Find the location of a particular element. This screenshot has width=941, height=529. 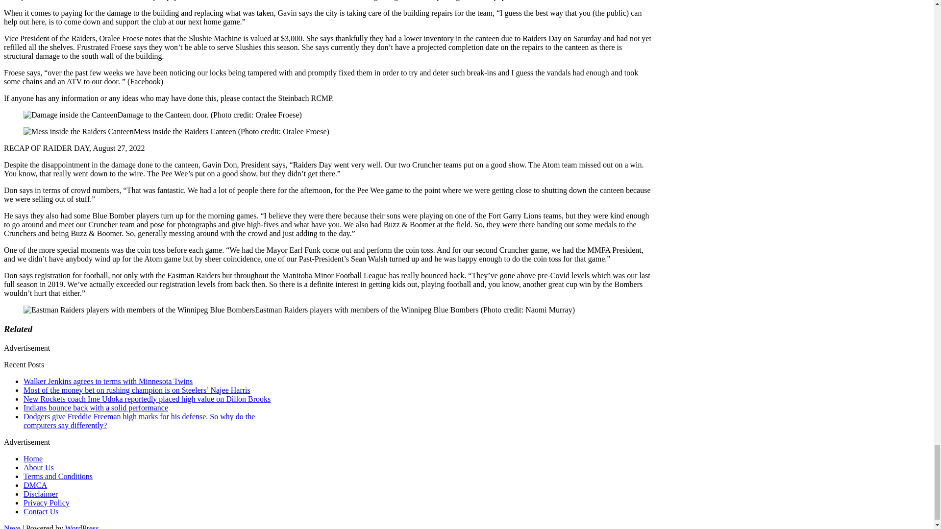

Terms and Conditions is located at coordinates (58, 476).